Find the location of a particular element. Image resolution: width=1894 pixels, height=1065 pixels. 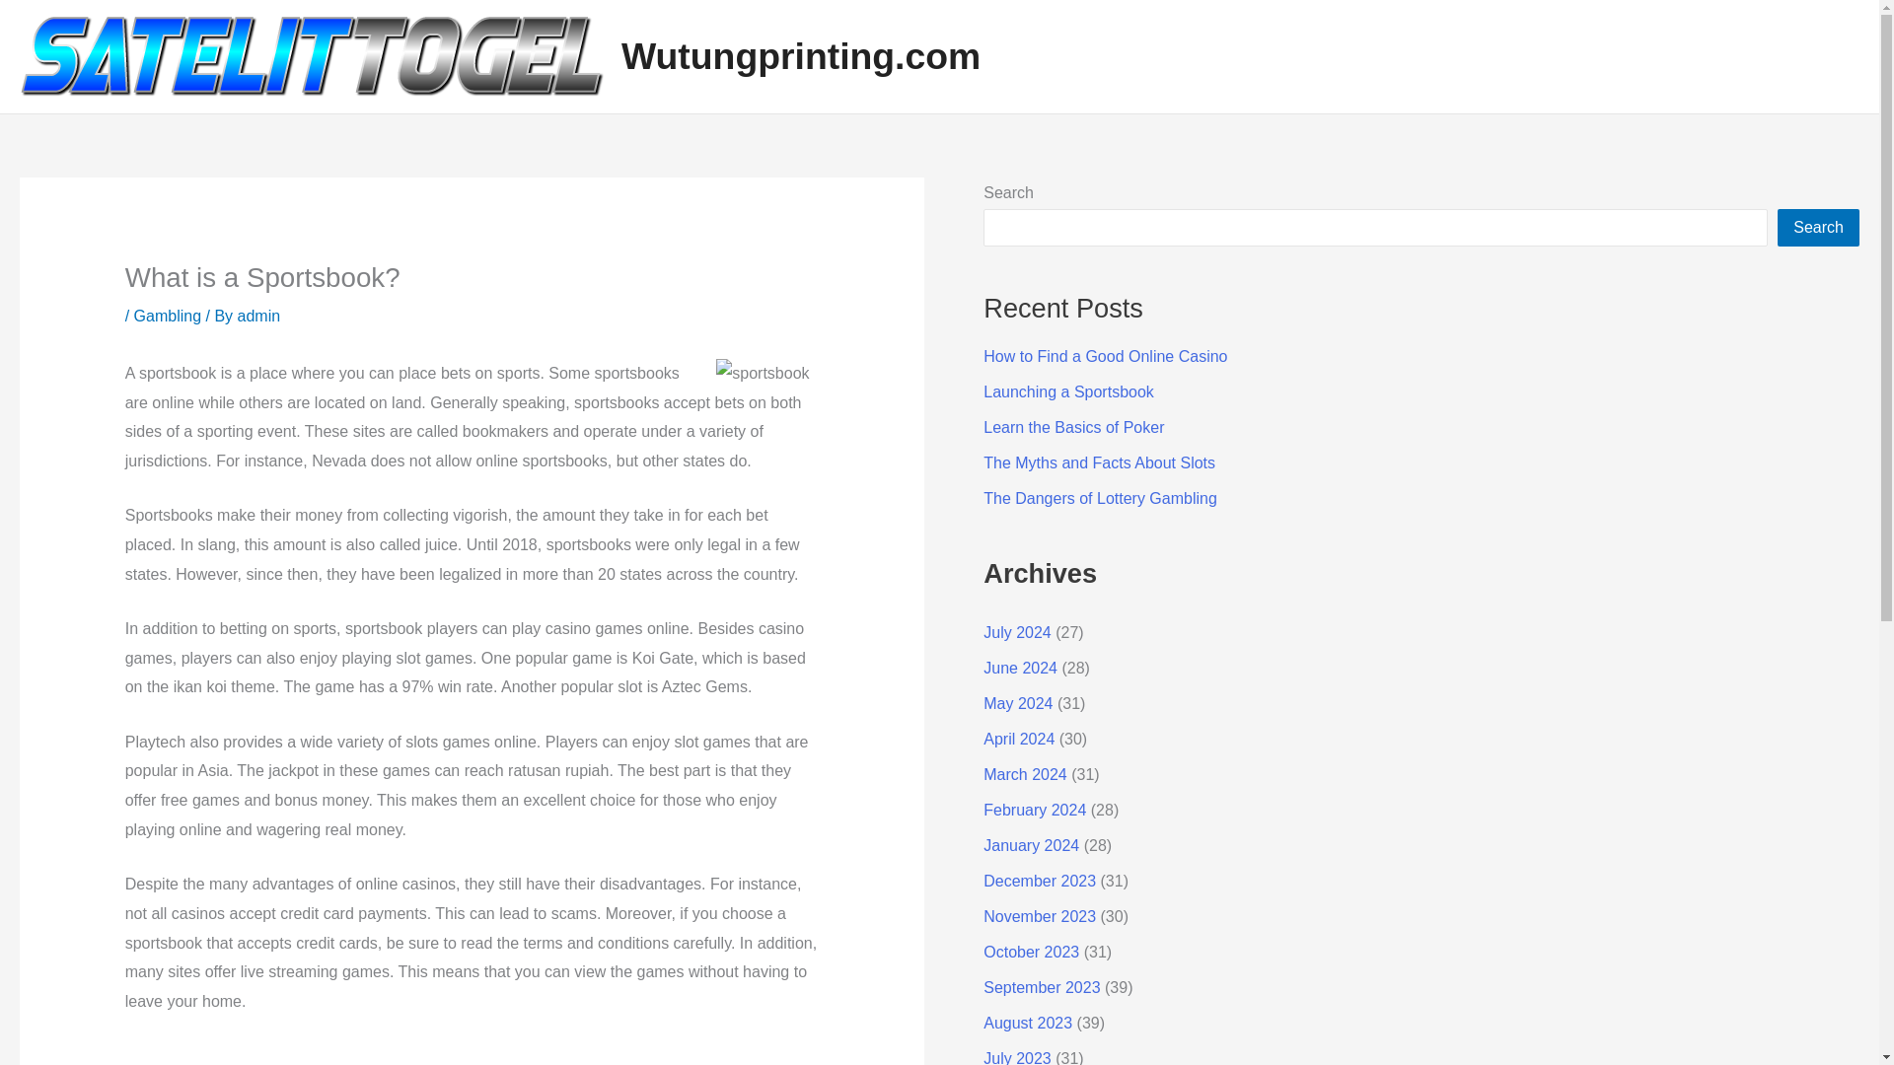

March 2024 is located at coordinates (1025, 773).